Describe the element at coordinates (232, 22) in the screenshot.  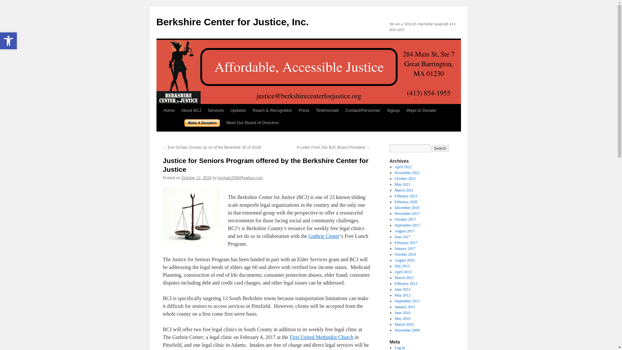
I see `Press` at that location.